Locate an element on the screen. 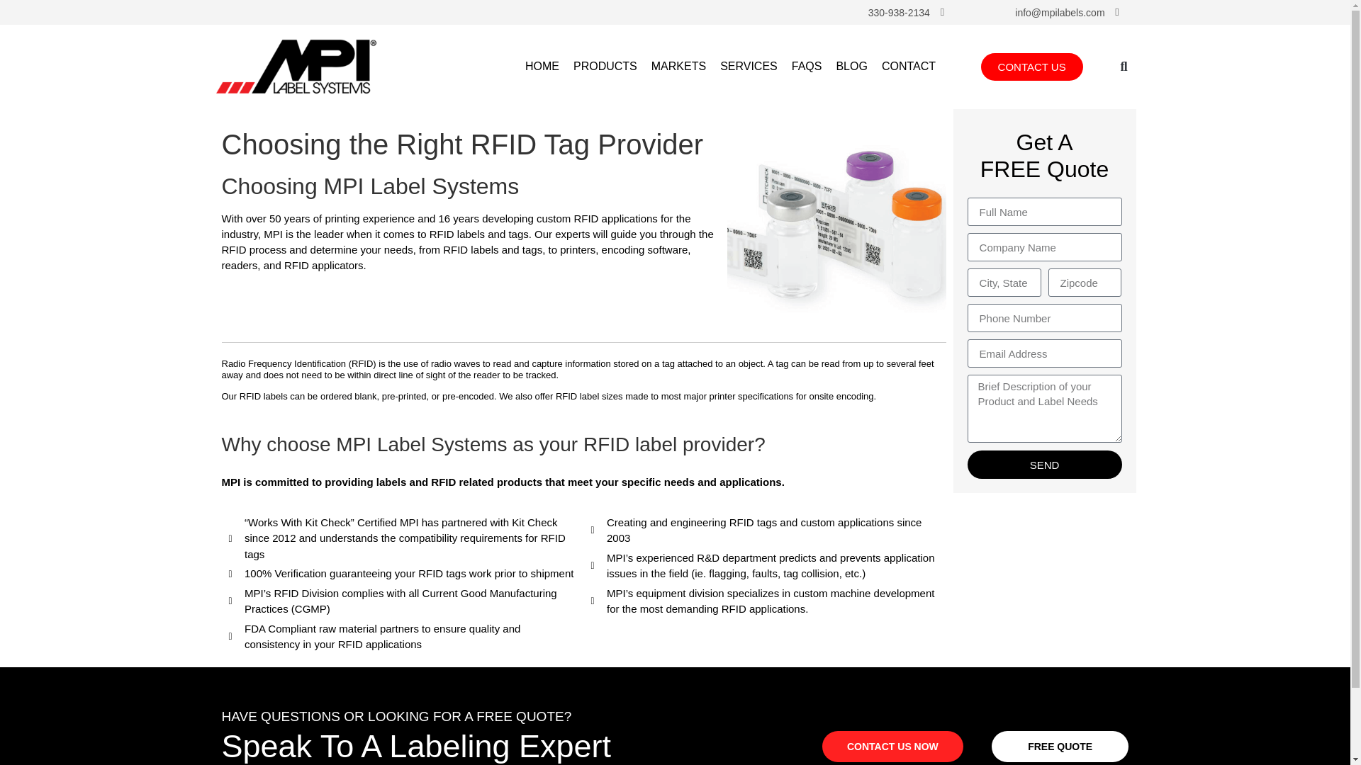  MARKETS is located at coordinates (679, 67).